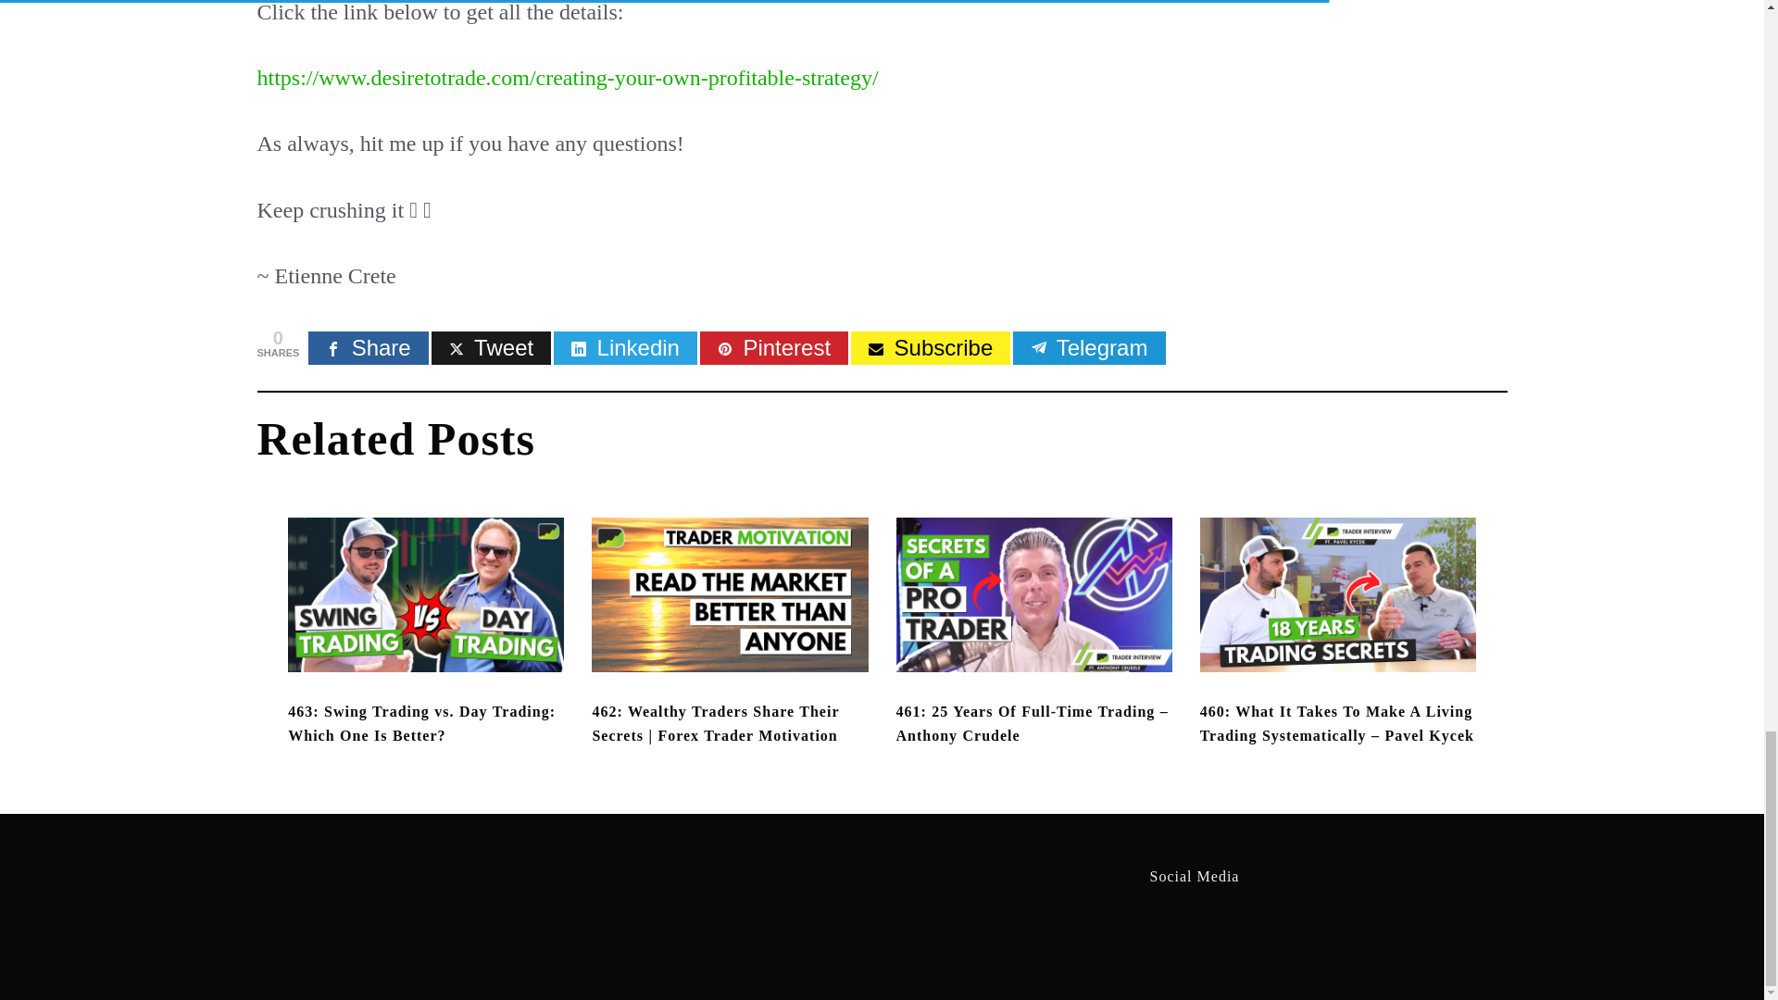  What do you see at coordinates (491, 348) in the screenshot?
I see `Tweet` at bounding box center [491, 348].